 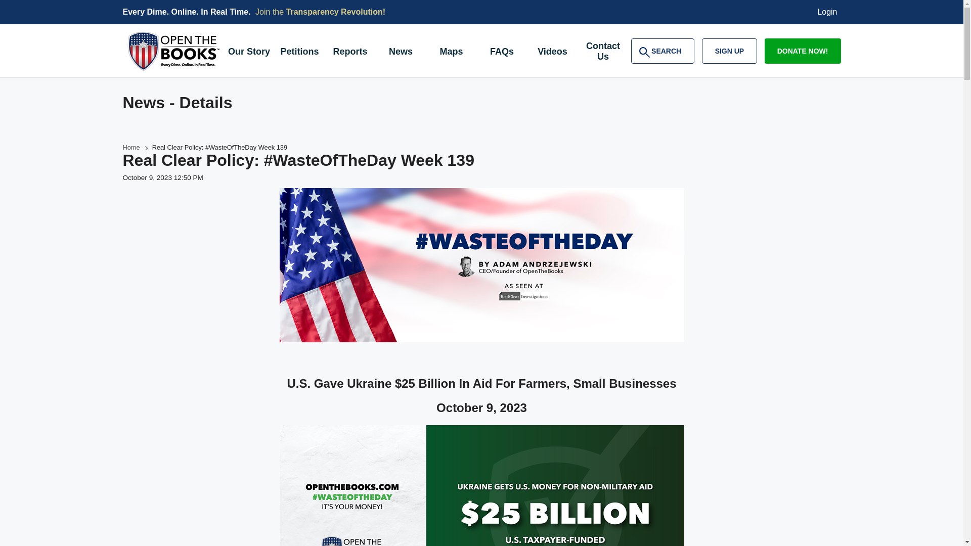 What do you see at coordinates (552, 53) in the screenshot?
I see `Videos` at bounding box center [552, 53].